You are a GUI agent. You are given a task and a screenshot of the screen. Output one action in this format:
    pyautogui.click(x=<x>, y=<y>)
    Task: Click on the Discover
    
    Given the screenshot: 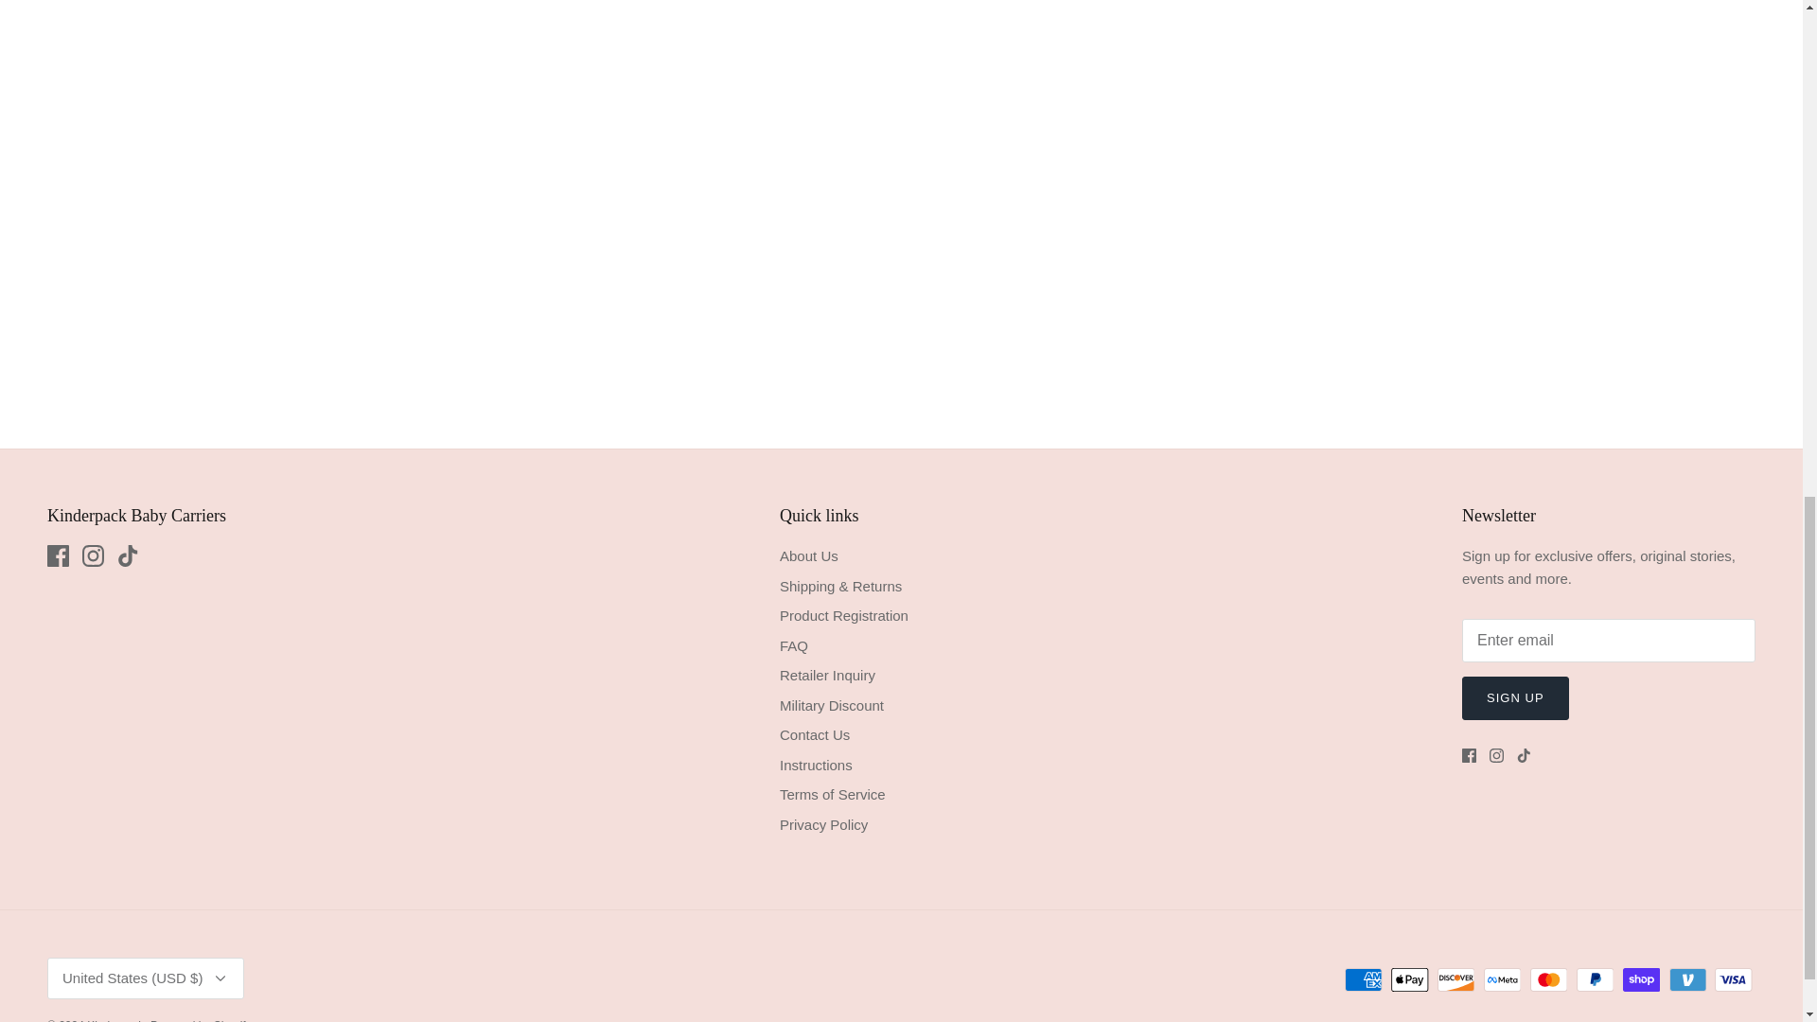 What is the action you would take?
    pyautogui.click(x=1455, y=978)
    